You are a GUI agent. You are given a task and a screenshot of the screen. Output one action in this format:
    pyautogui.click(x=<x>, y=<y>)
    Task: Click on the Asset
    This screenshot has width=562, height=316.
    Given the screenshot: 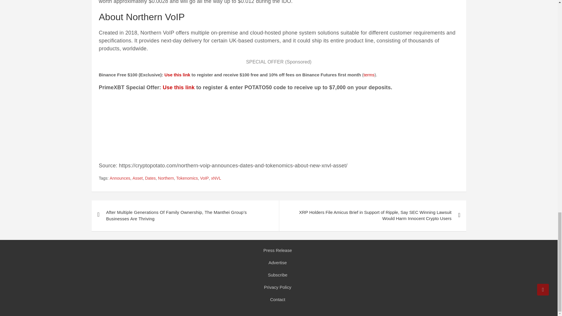 What is the action you would take?
    pyautogui.click(x=138, y=178)
    